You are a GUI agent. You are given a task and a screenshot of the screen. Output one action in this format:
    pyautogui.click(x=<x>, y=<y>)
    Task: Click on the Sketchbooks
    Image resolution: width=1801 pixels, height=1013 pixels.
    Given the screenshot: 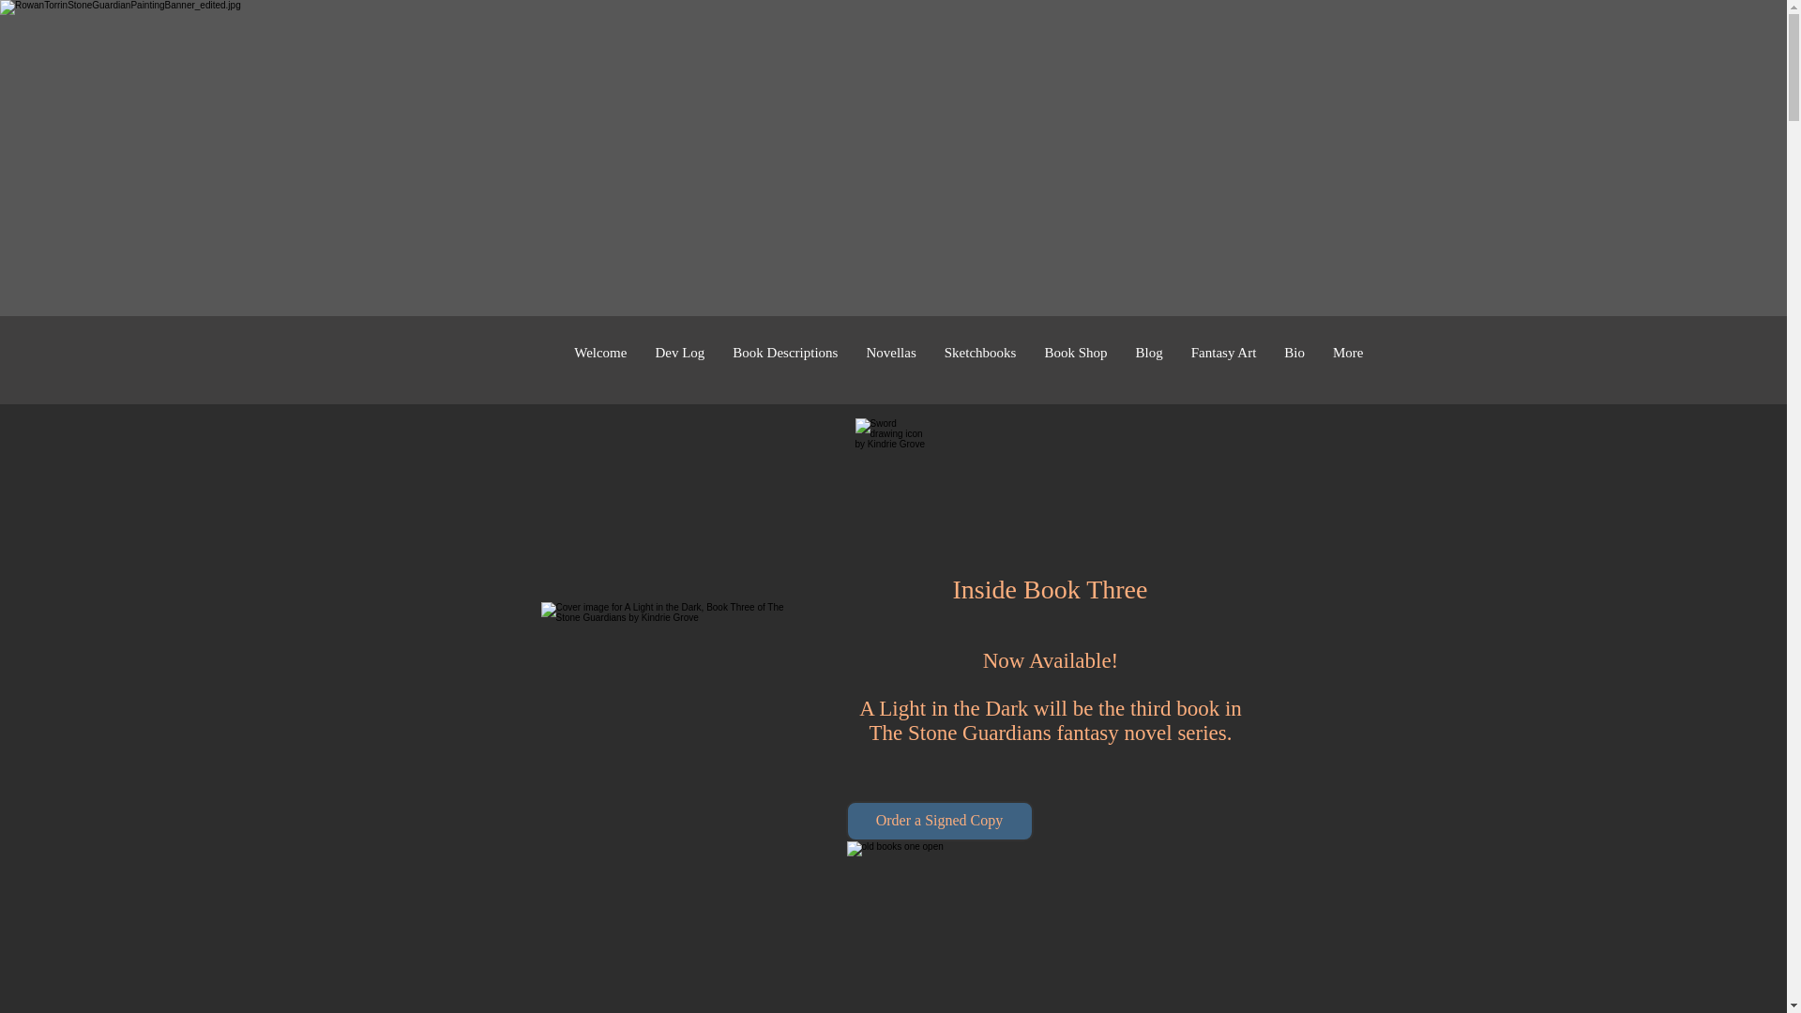 What is the action you would take?
    pyautogui.click(x=980, y=358)
    